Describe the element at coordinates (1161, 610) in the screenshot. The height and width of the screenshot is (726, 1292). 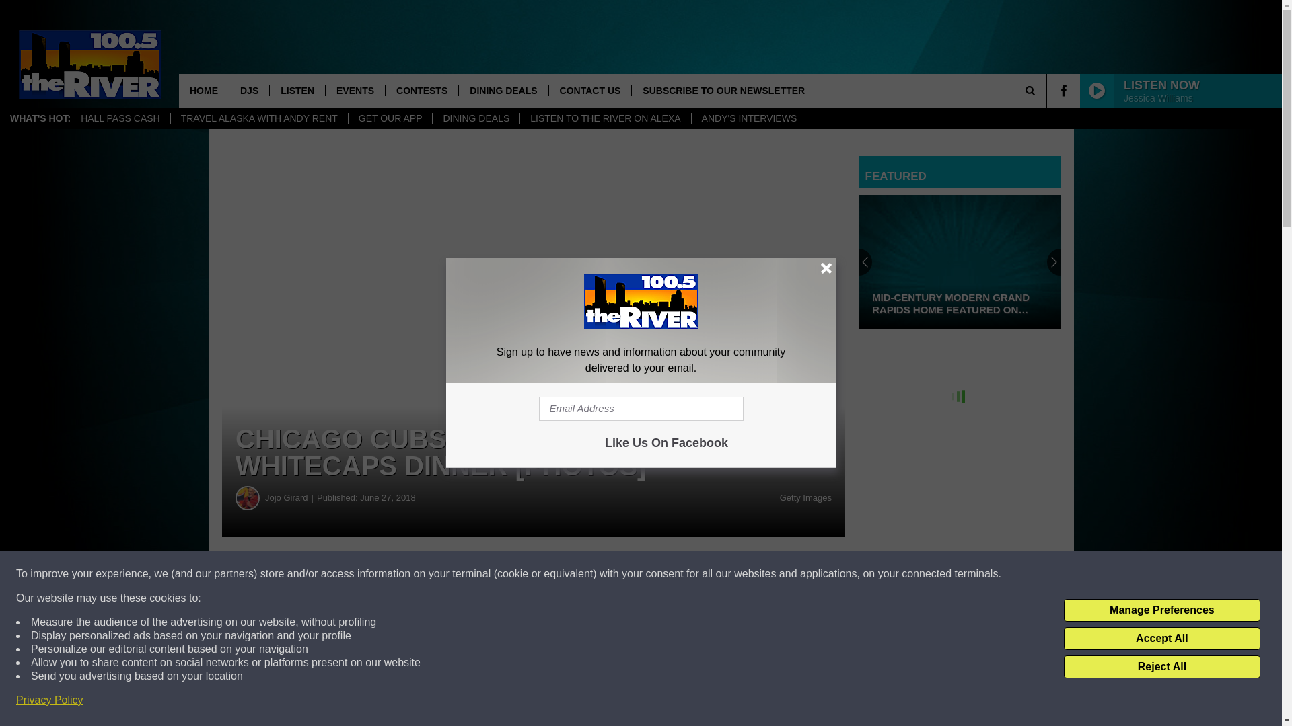
I see `Manage Preferences` at that location.